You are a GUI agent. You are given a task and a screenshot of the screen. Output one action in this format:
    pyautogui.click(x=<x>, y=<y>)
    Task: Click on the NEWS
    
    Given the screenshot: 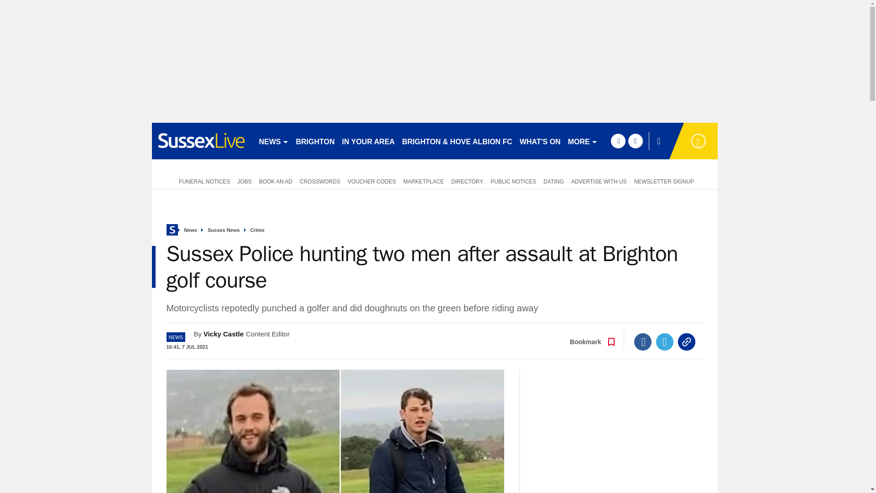 What is the action you would take?
    pyautogui.click(x=274, y=141)
    